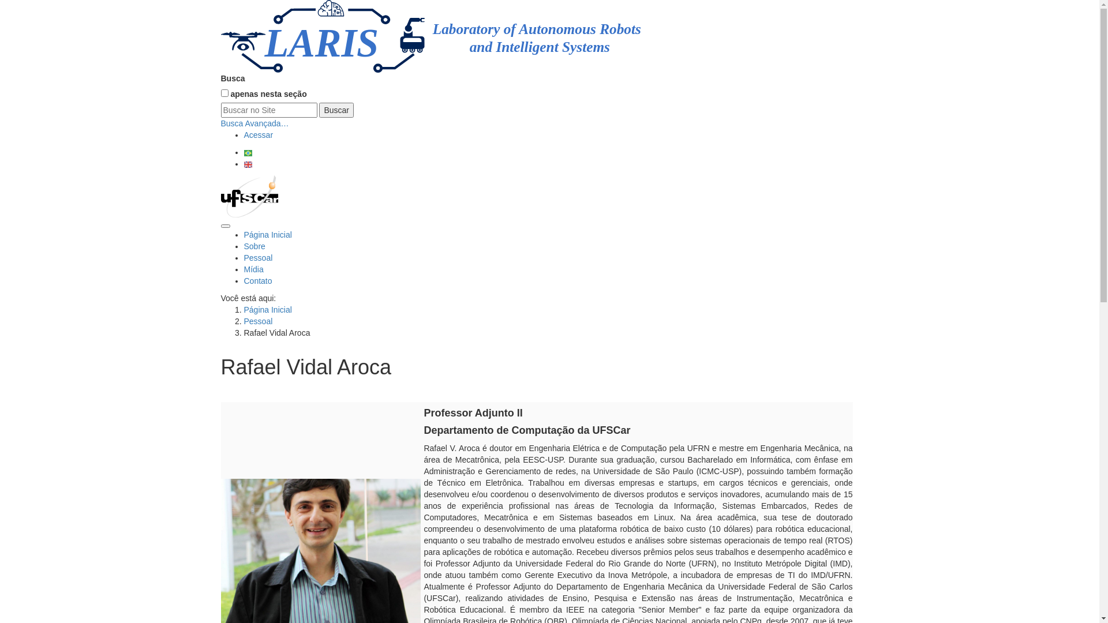 This screenshot has width=1108, height=623. What do you see at coordinates (336, 110) in the screenshot?
I see `Buscar` at bounding box center [336, 110].